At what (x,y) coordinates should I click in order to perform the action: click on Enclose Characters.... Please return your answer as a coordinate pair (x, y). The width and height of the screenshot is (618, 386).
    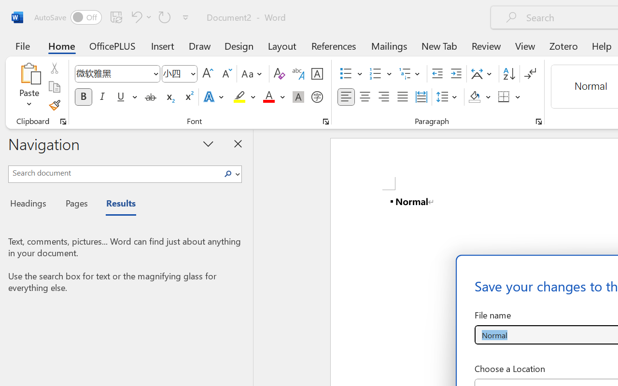
    Looking at the image, I should click on (317, 97).